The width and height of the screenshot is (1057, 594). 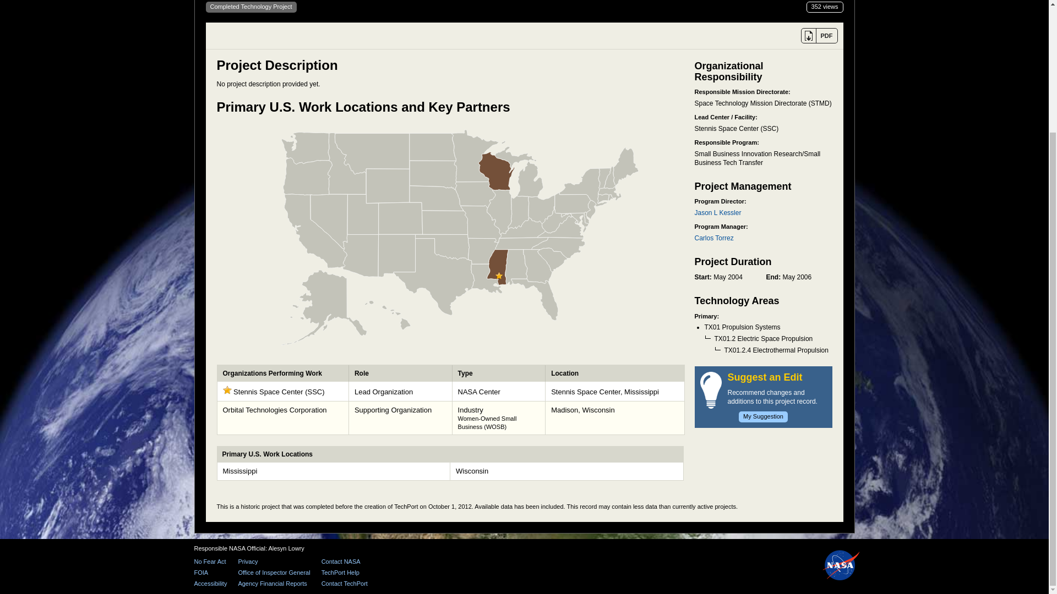 What do you see at coordinates (718, 213) in the screenshot?
I see `Jason L Kessler` at bounding box center [718, 213].